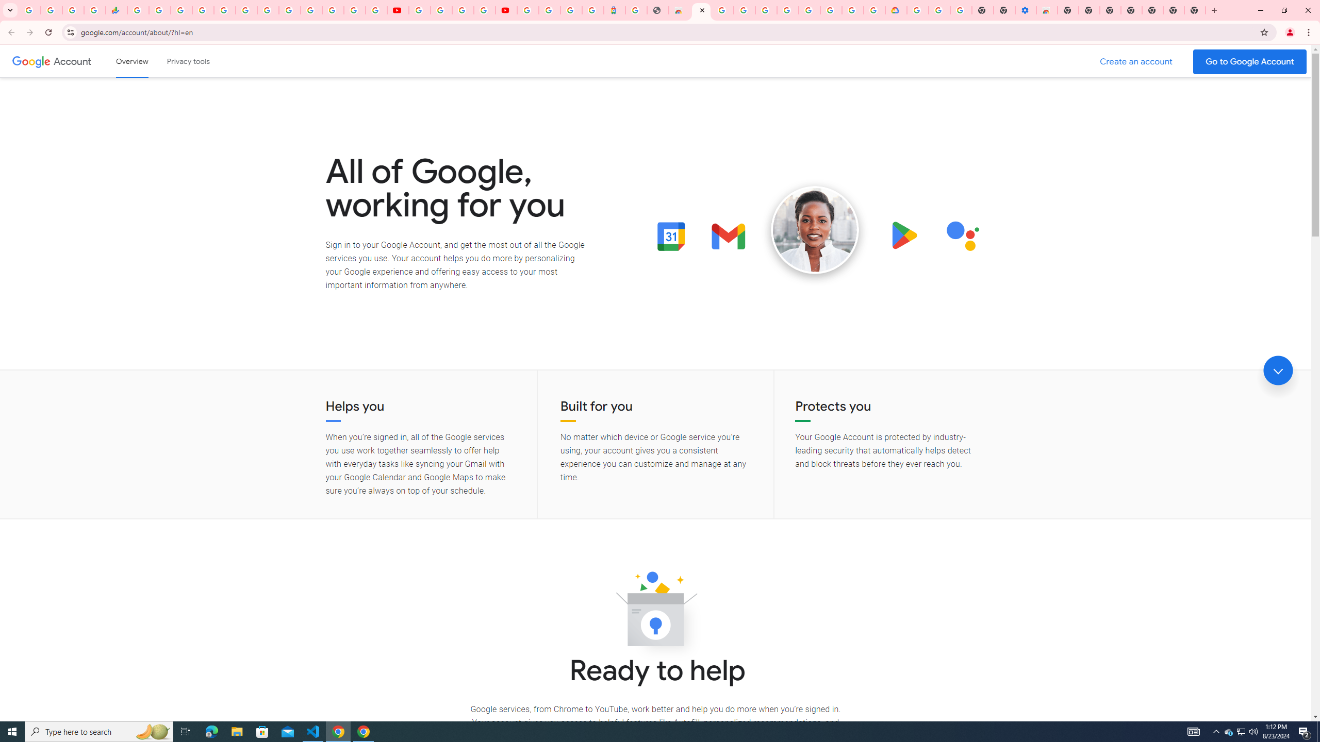 The height and width of the screenshot is (742, 1320). What do you see at coordinates (528, 10) in the screenshot?
I see `Sign in - Google Accounts` at bounding box center [528, 10].